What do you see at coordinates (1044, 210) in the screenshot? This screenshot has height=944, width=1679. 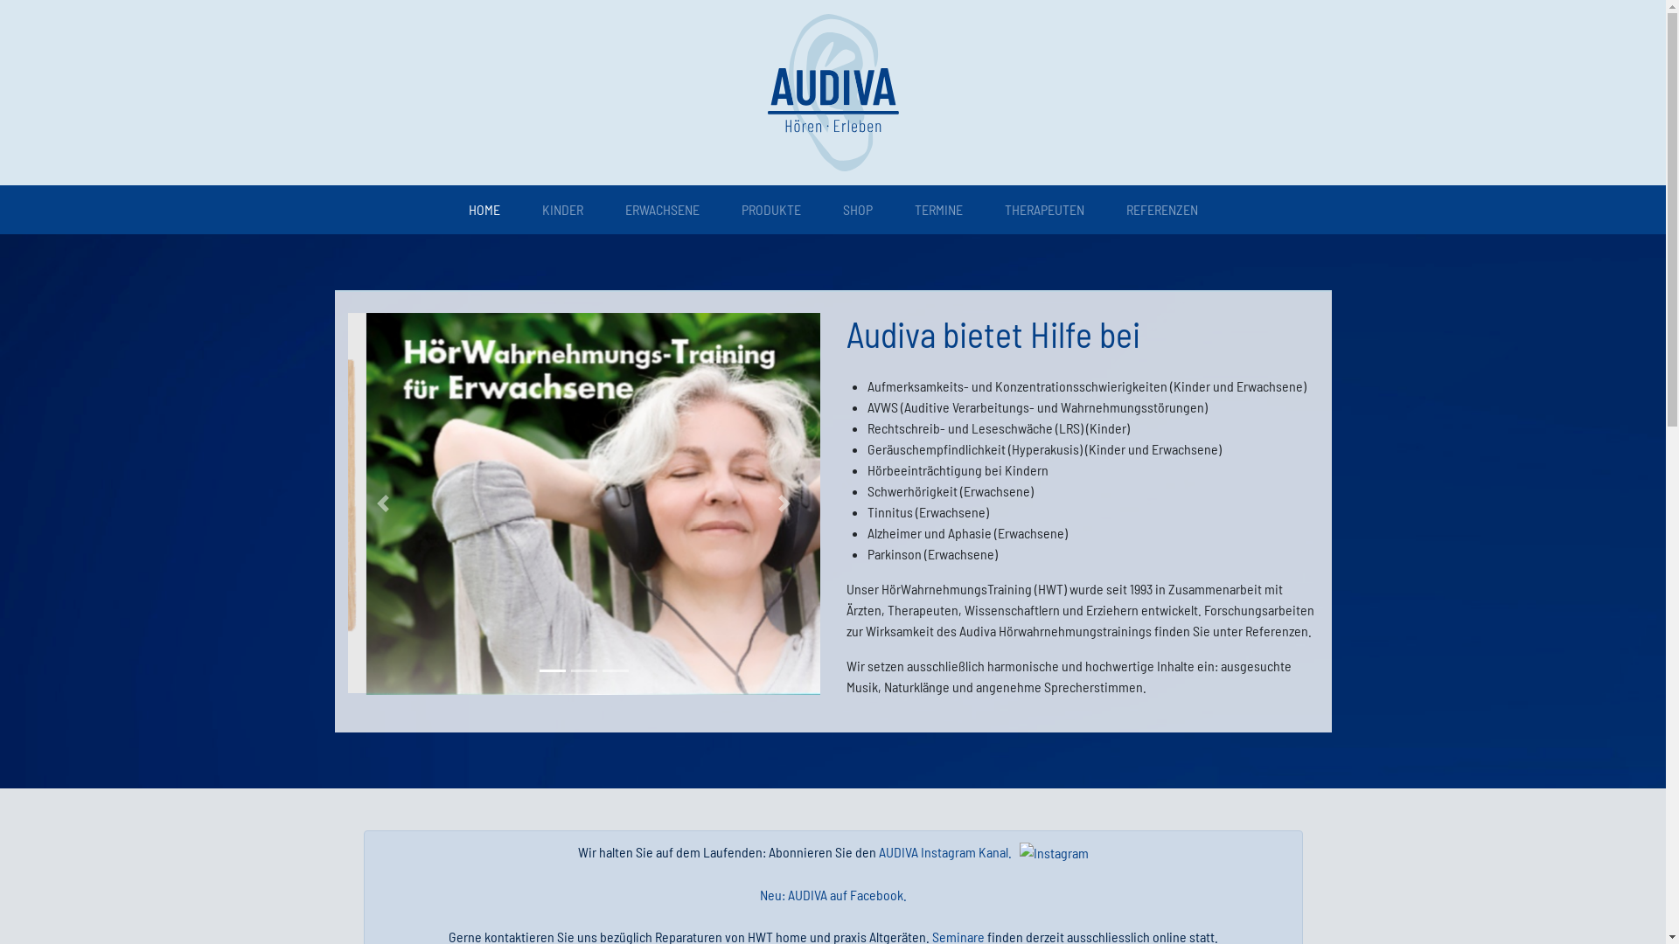 I see `THERAPEUTEN` at bounding box center [1044, 210].